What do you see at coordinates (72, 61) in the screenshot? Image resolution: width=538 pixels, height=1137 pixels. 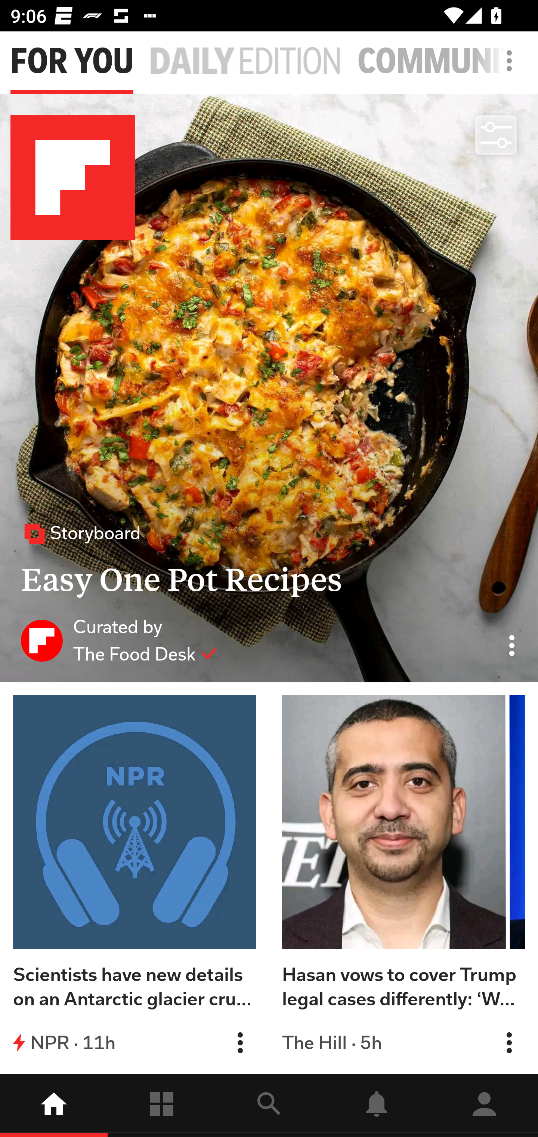 I see `FOR YOU` at bounding box center [72, 61].